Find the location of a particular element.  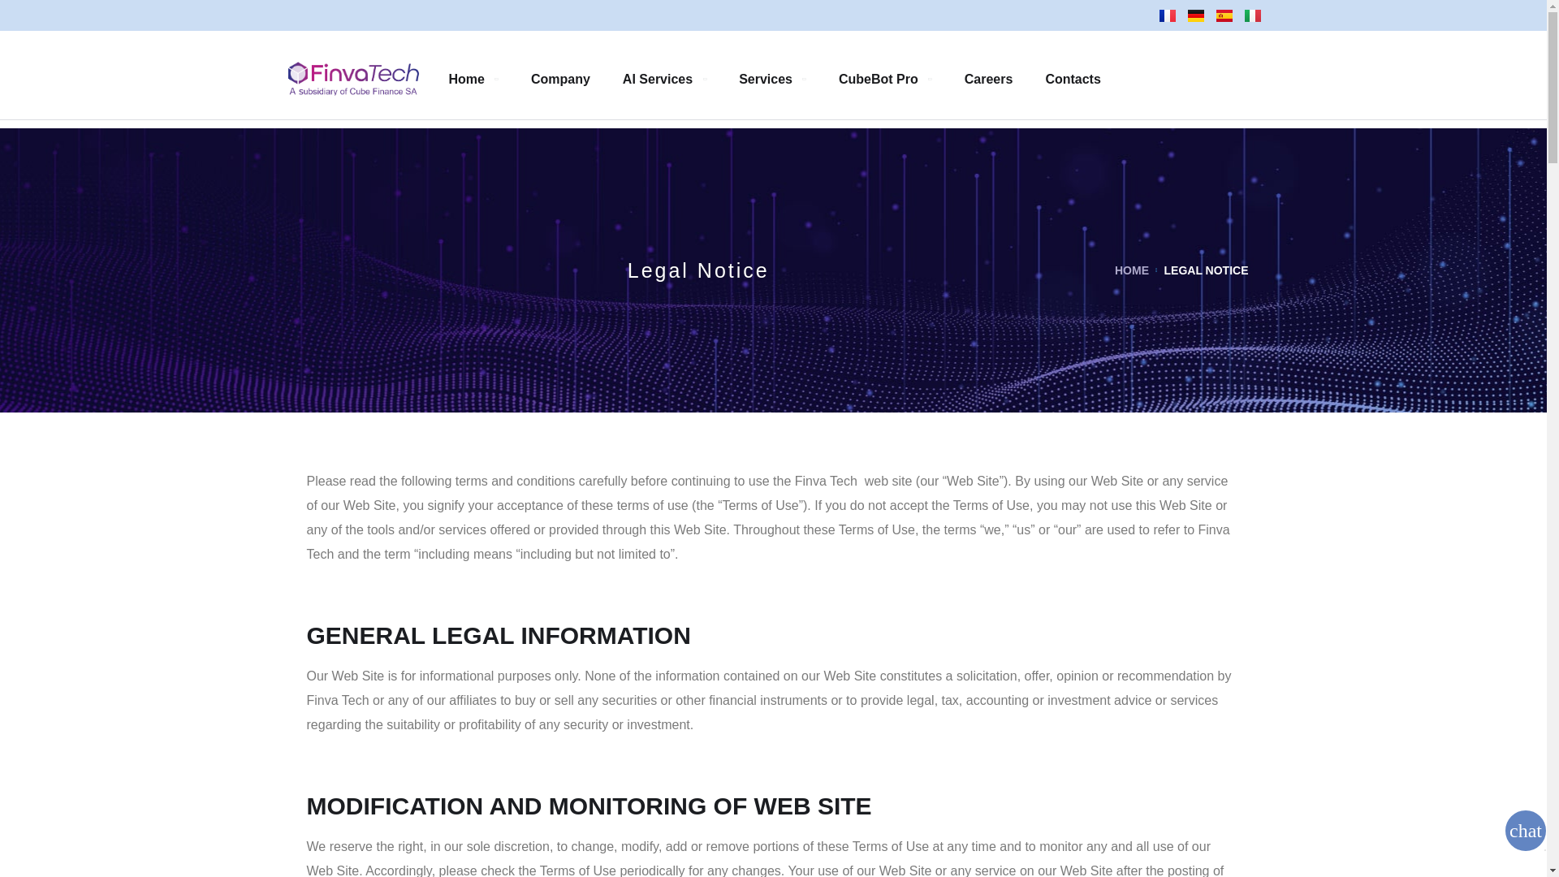

AI Services is located at coordinates (664, 78).